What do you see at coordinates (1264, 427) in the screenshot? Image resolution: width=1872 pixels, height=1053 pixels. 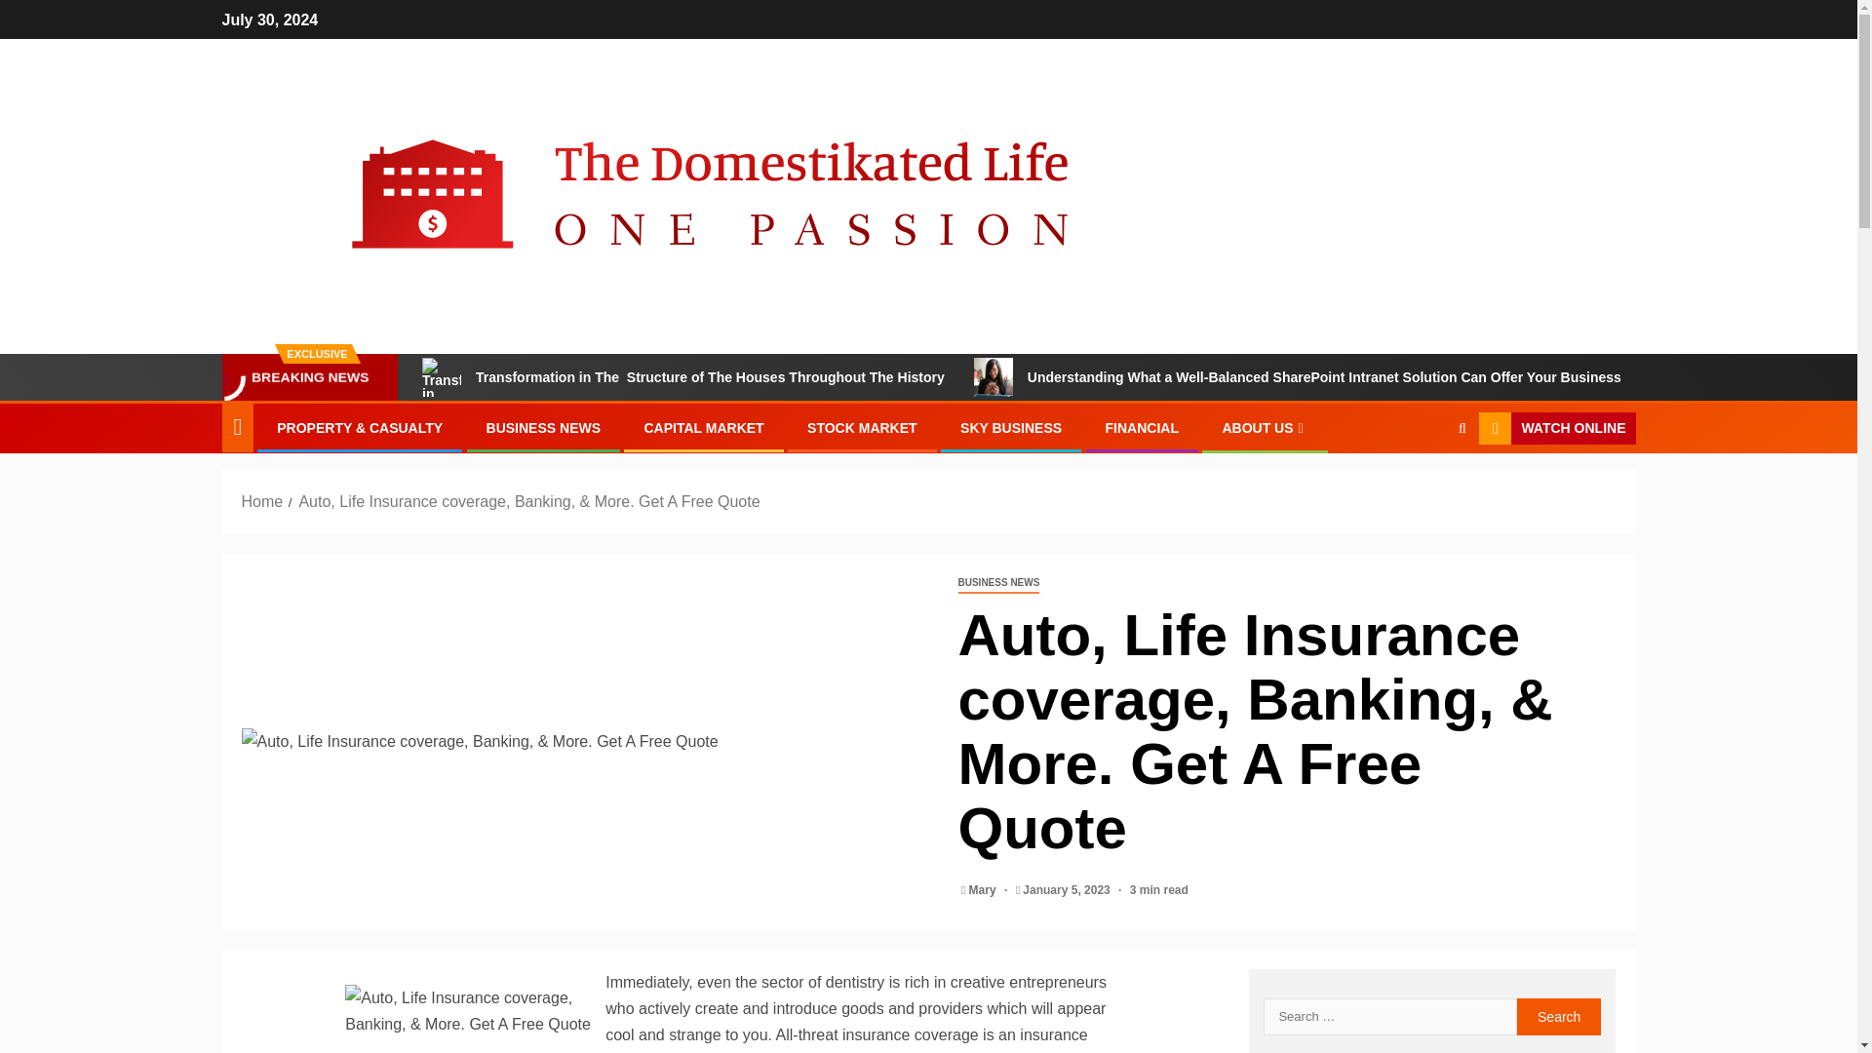 I see `ABOUT US` at bounding box center [1264, 427].